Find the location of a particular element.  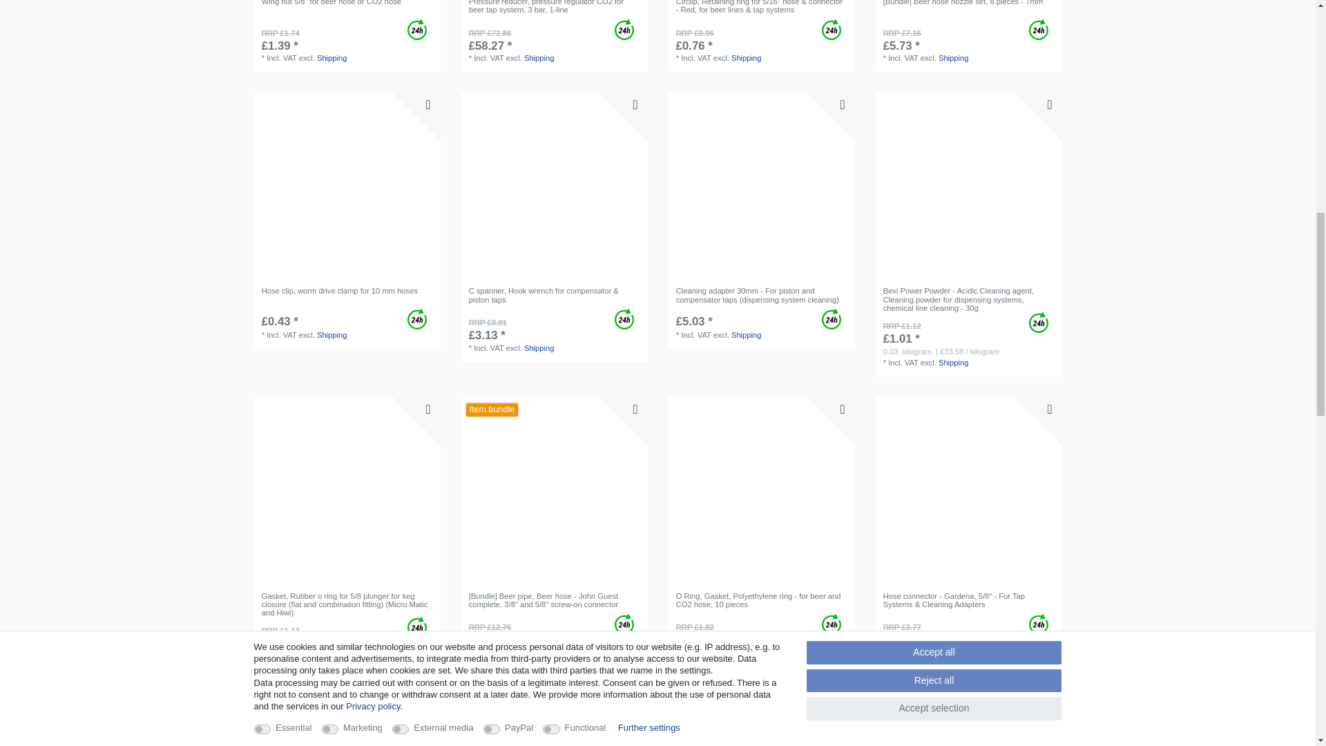

Ready to be delivered within 24 hours!  is located at coordinates (624, 30).